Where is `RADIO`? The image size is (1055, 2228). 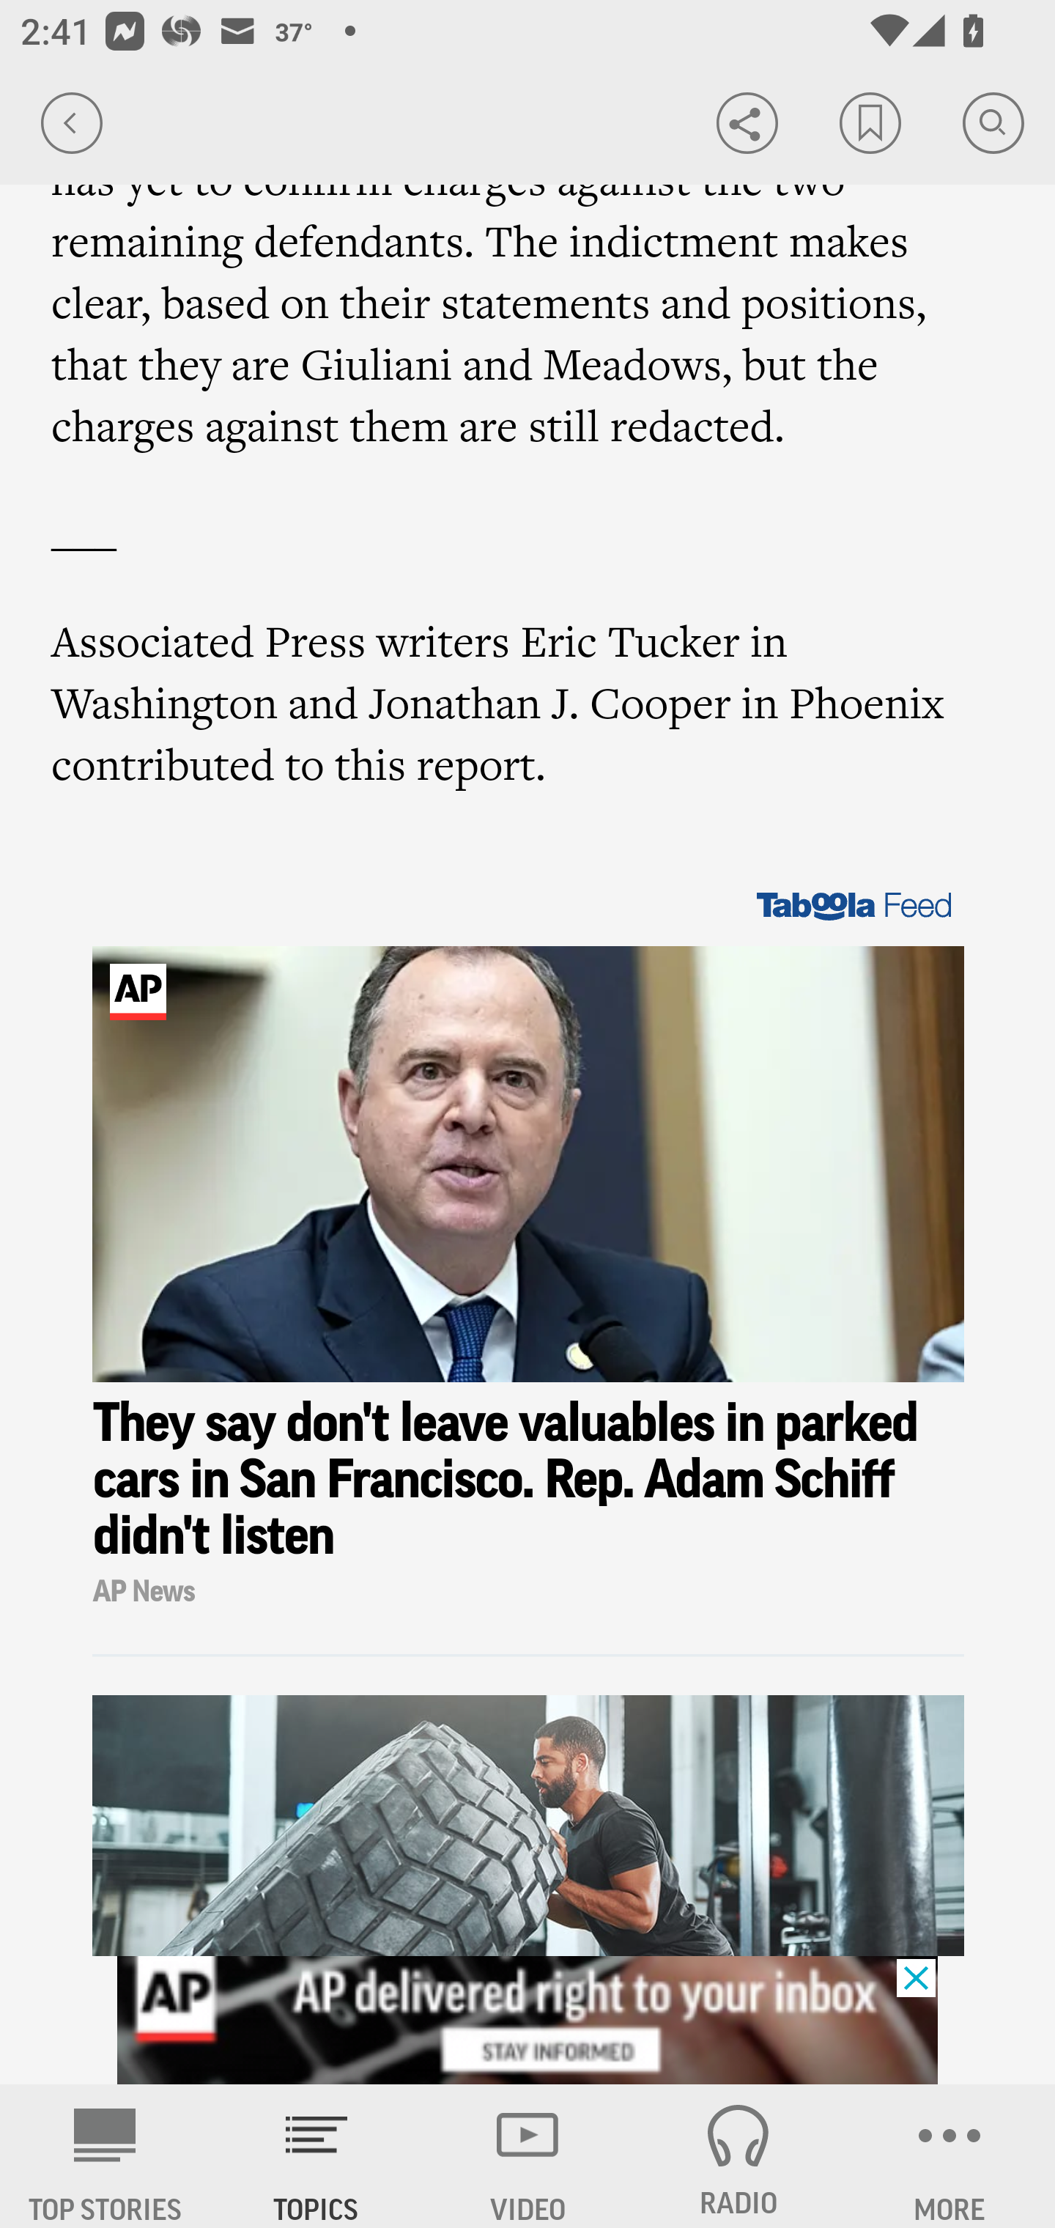
RADIO is located at coordinates (738, 2156).